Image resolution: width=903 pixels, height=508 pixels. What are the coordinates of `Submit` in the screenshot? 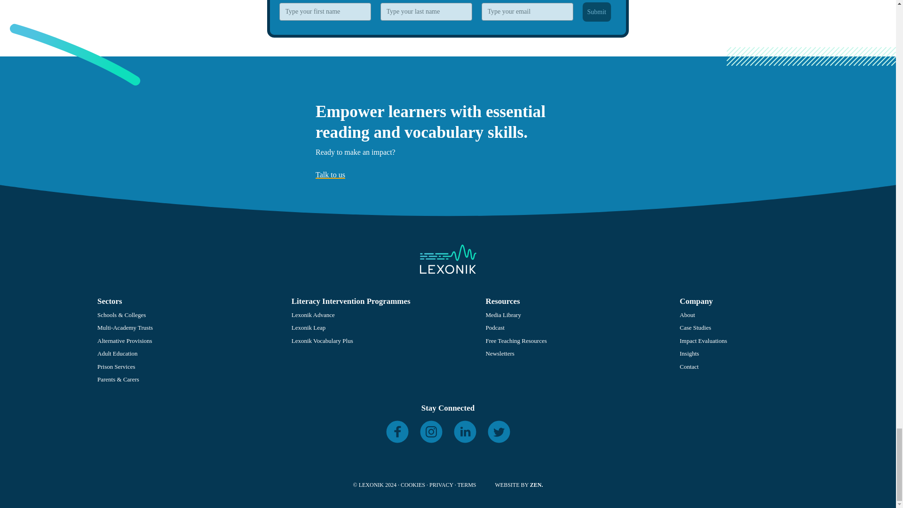 It's located at (596, 12).